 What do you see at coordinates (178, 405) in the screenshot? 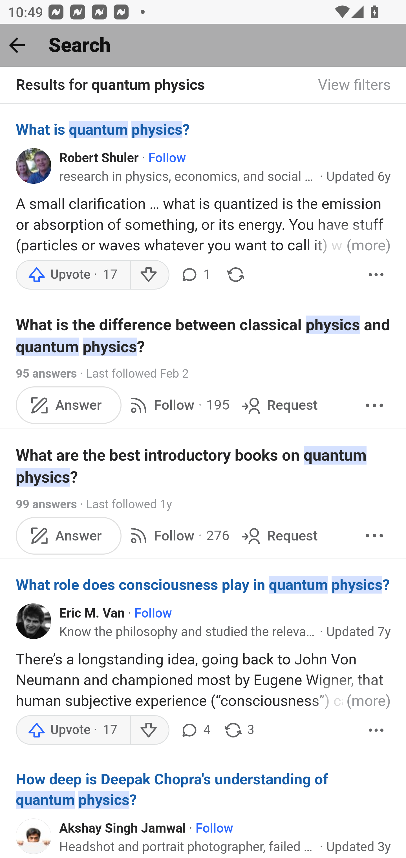
I see `Follow · 195` at bounding box center [178, 405].